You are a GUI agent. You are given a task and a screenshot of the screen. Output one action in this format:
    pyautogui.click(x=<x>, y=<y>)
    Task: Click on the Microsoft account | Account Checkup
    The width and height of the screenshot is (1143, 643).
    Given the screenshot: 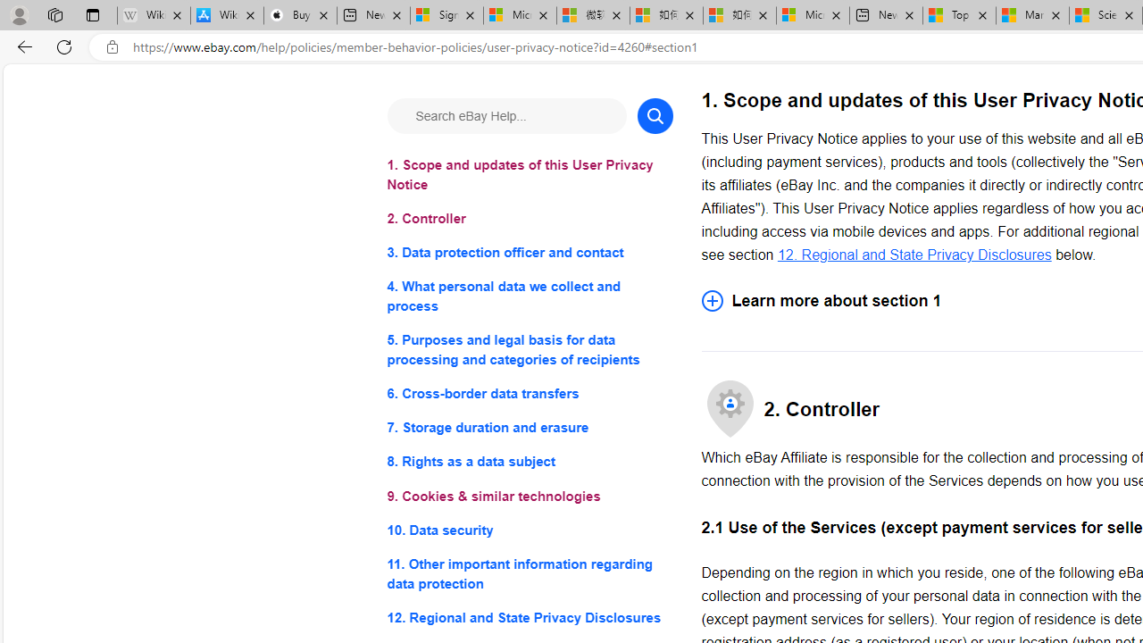 What is the action you would take?
    pyautogui.click(x=813, y=16)
    